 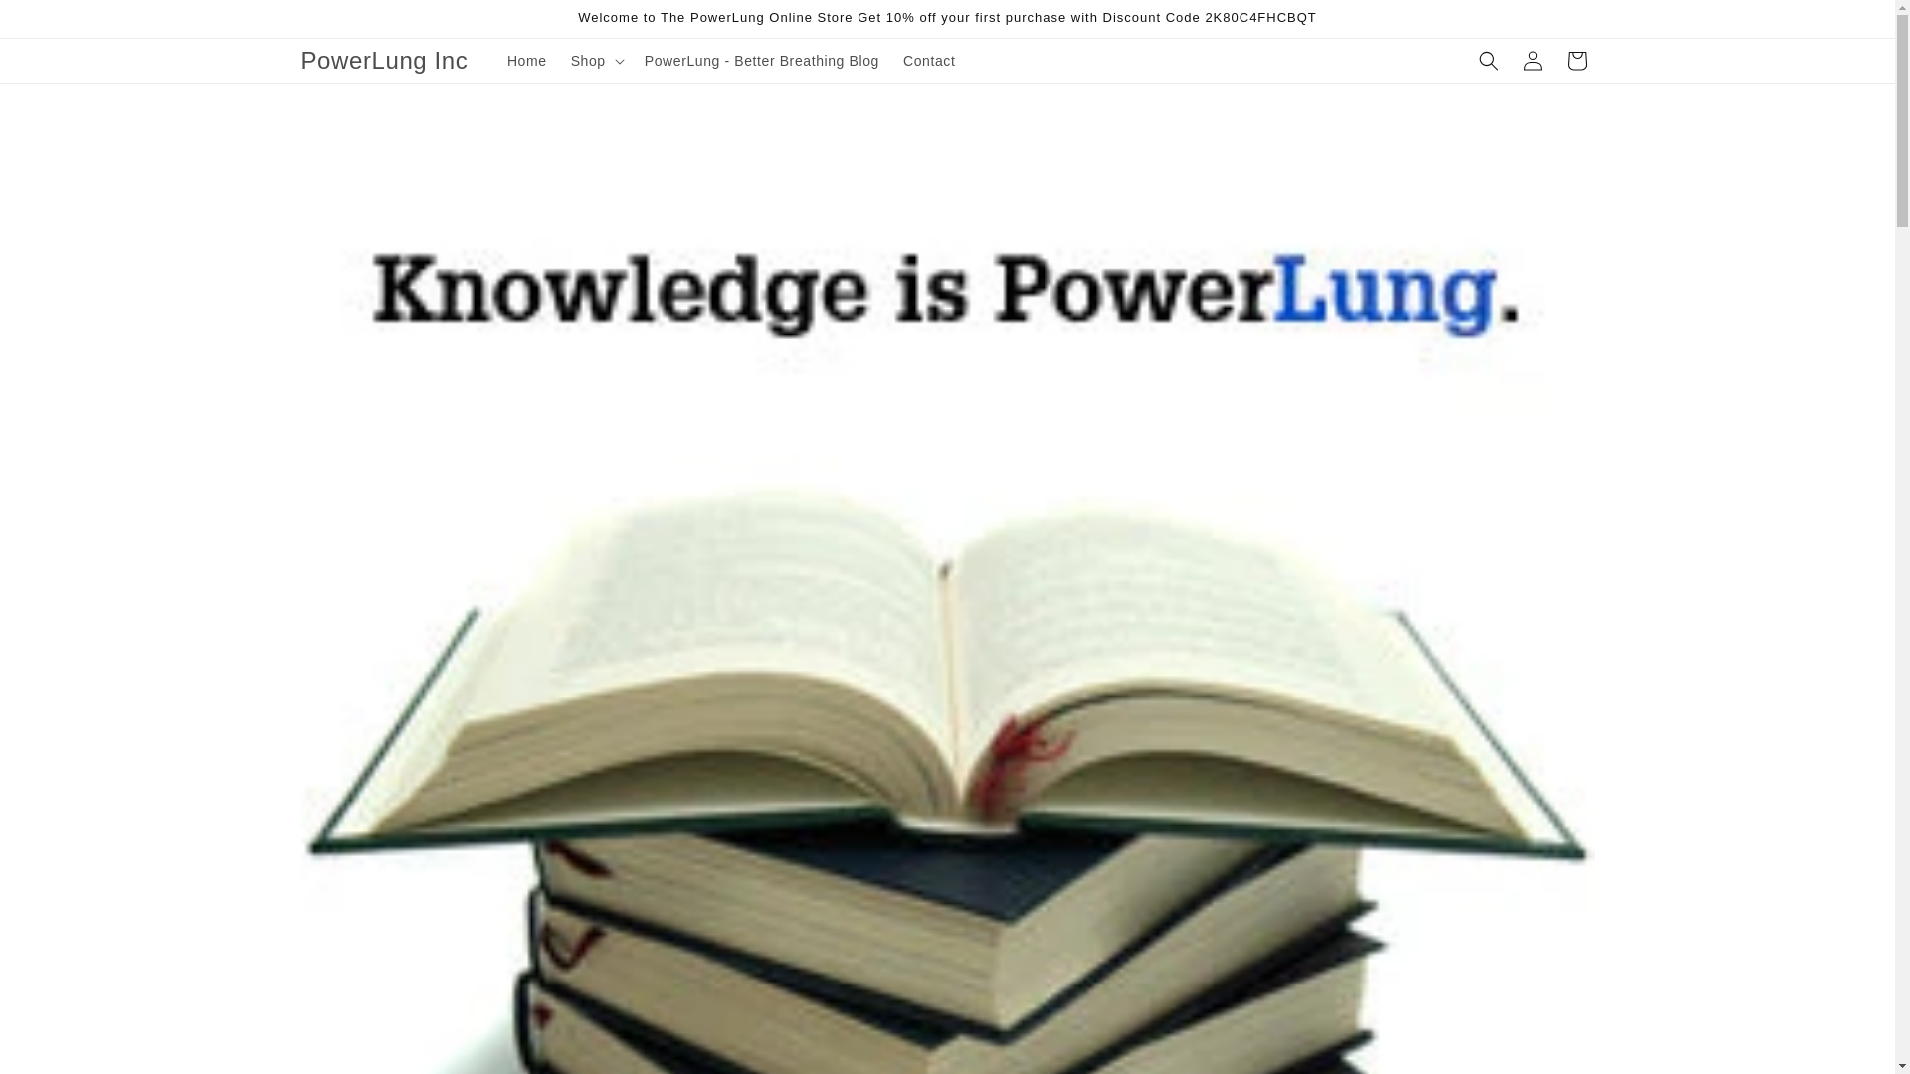 I want to click on PowerLung - Better Breathing Blog, so click(x=762, y=60).